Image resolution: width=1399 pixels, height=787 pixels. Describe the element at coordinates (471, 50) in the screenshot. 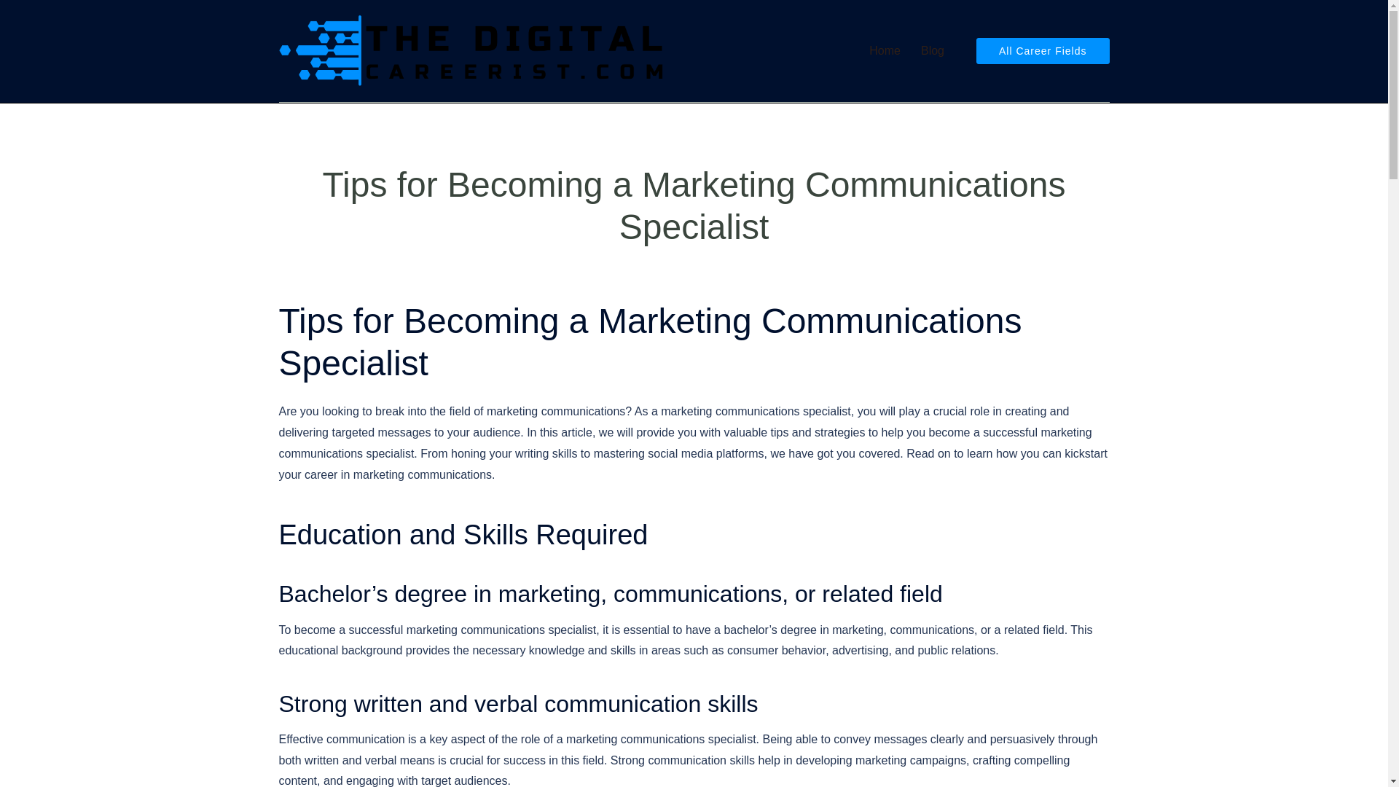

I see `TheDigitalCareerist.com` at that location.